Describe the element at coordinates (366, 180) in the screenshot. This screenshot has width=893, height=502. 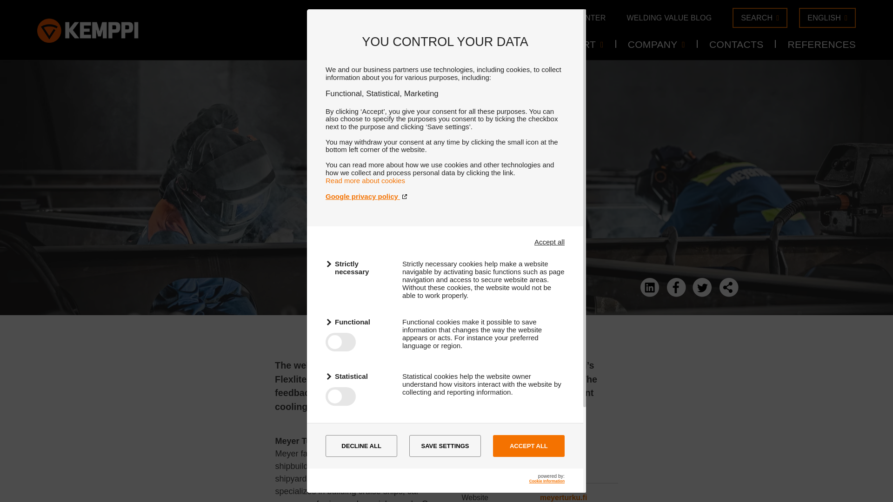
I see `Read more about cookies` at that location.